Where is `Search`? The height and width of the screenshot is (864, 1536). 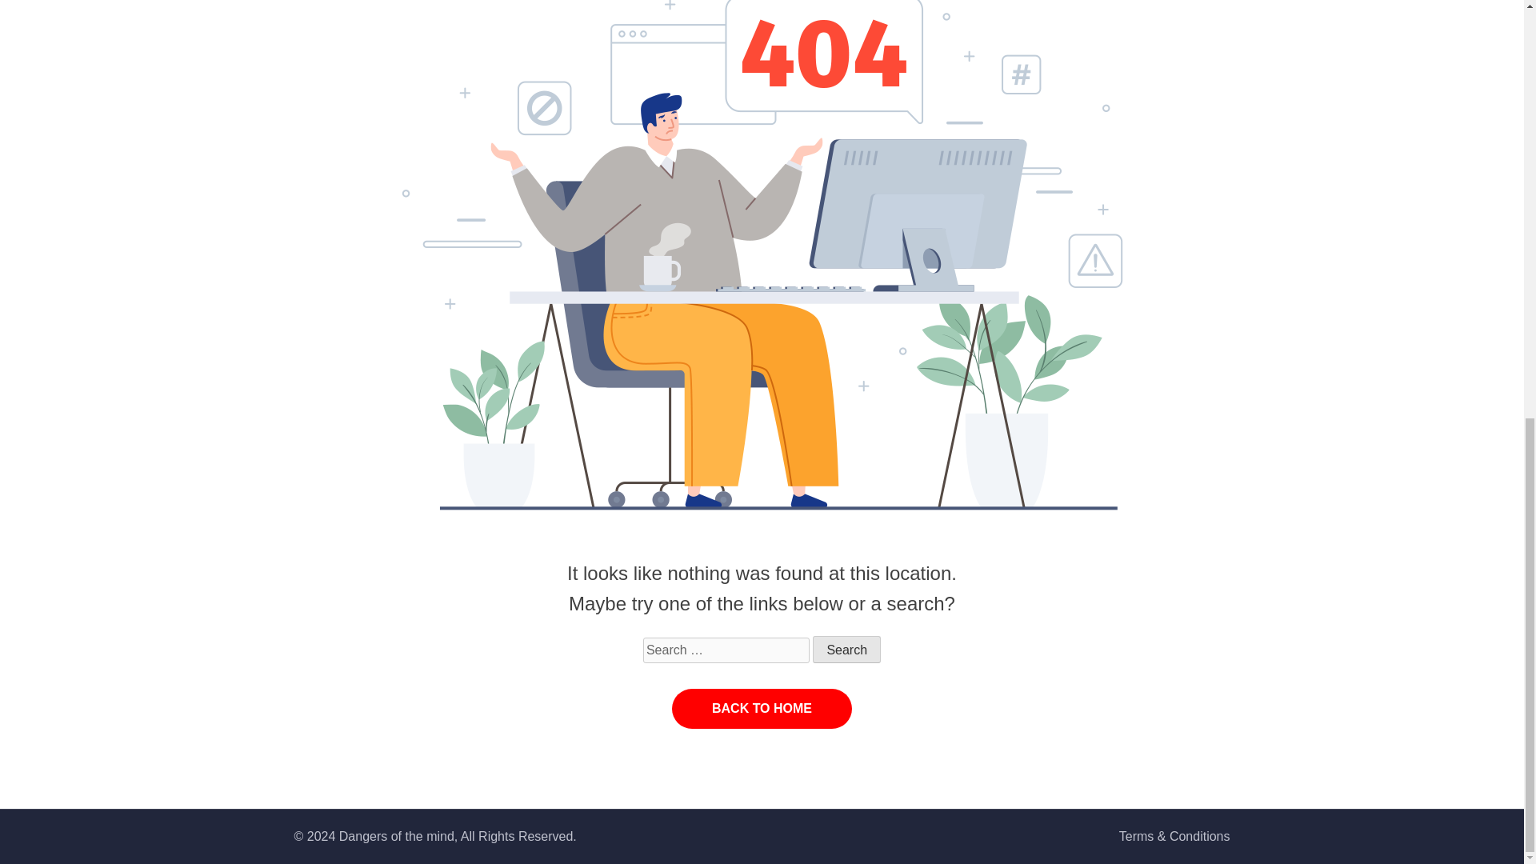 Search is located at coordinates (846, 650).